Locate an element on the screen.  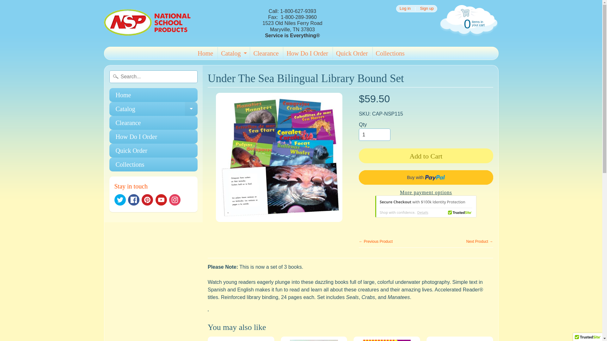
How Do I Order is located at coordinates (427, 8).